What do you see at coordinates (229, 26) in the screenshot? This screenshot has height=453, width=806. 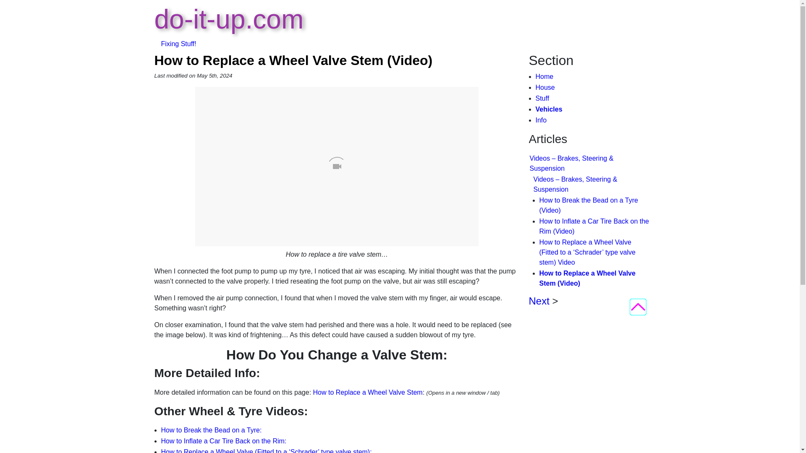 I see `Info` at bounding box center [229, 26].